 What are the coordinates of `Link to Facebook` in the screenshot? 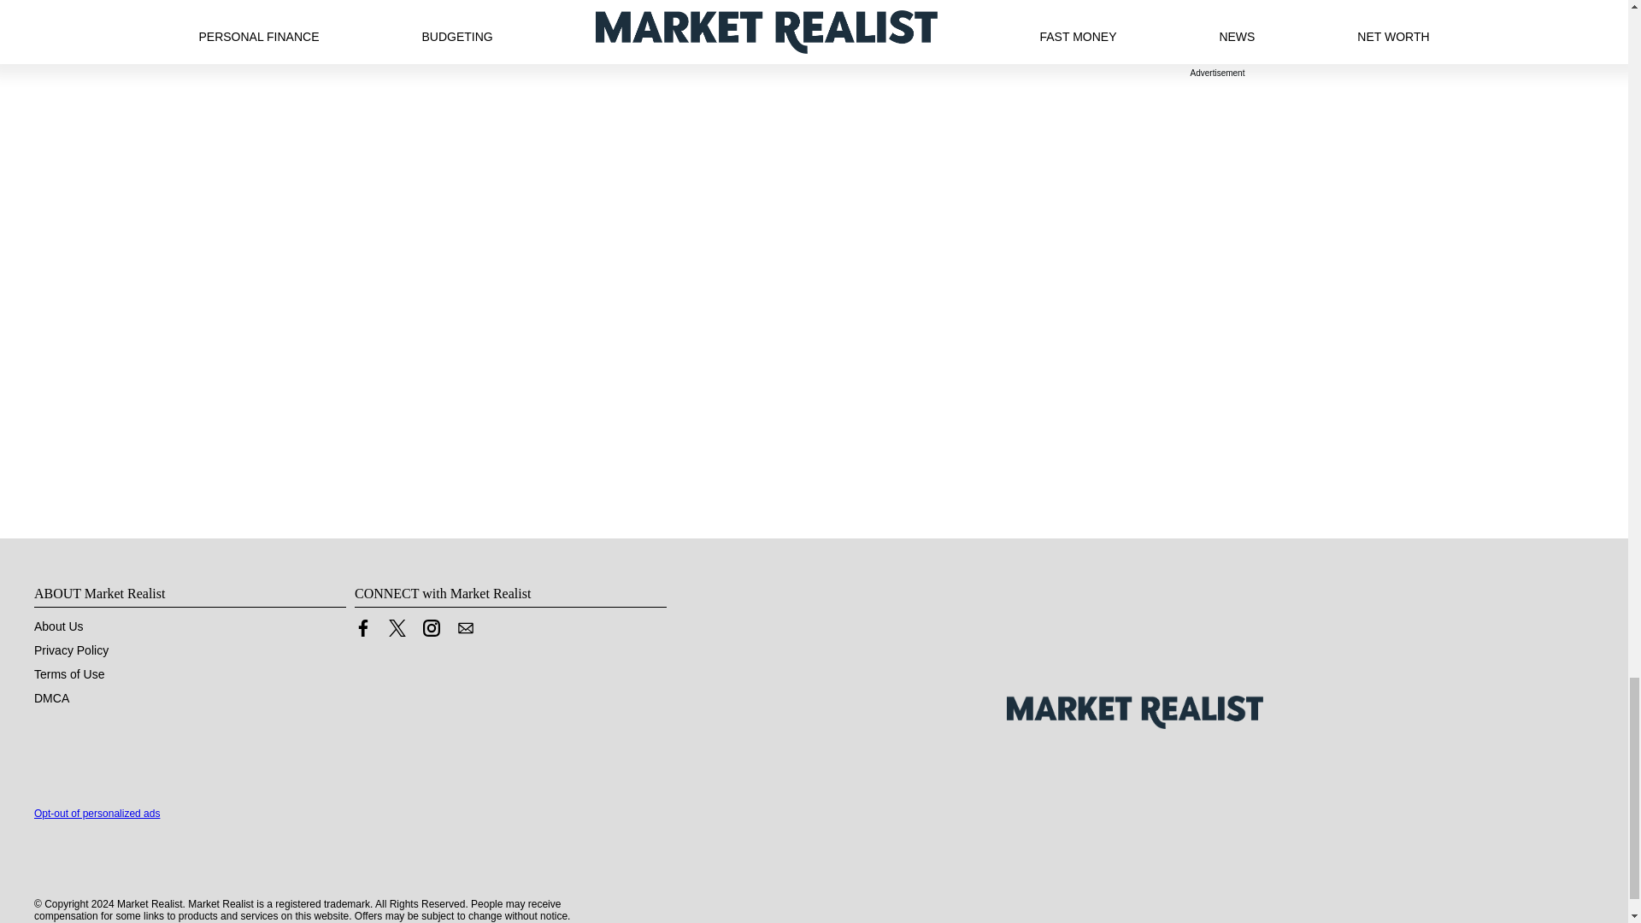 It's located at (362, 632).